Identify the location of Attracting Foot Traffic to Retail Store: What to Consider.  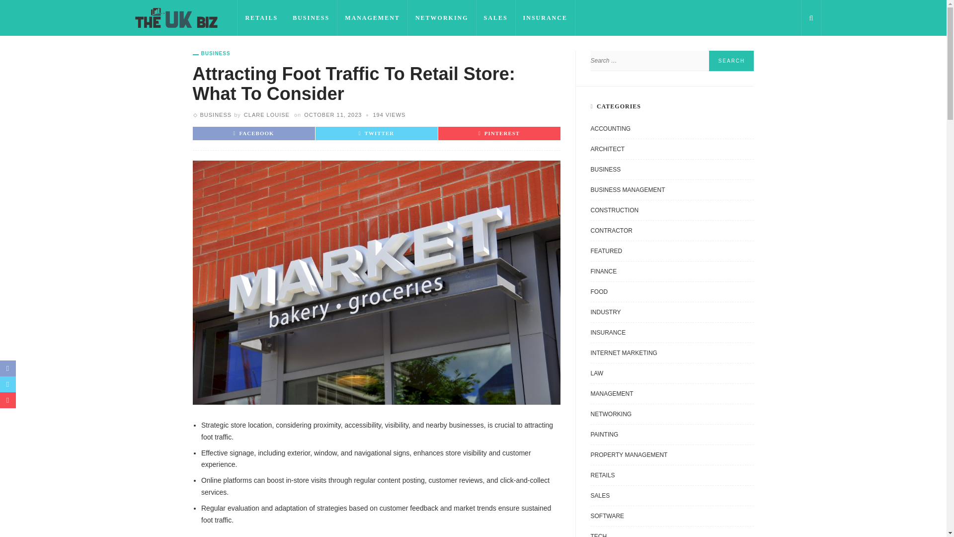
(389, 114).